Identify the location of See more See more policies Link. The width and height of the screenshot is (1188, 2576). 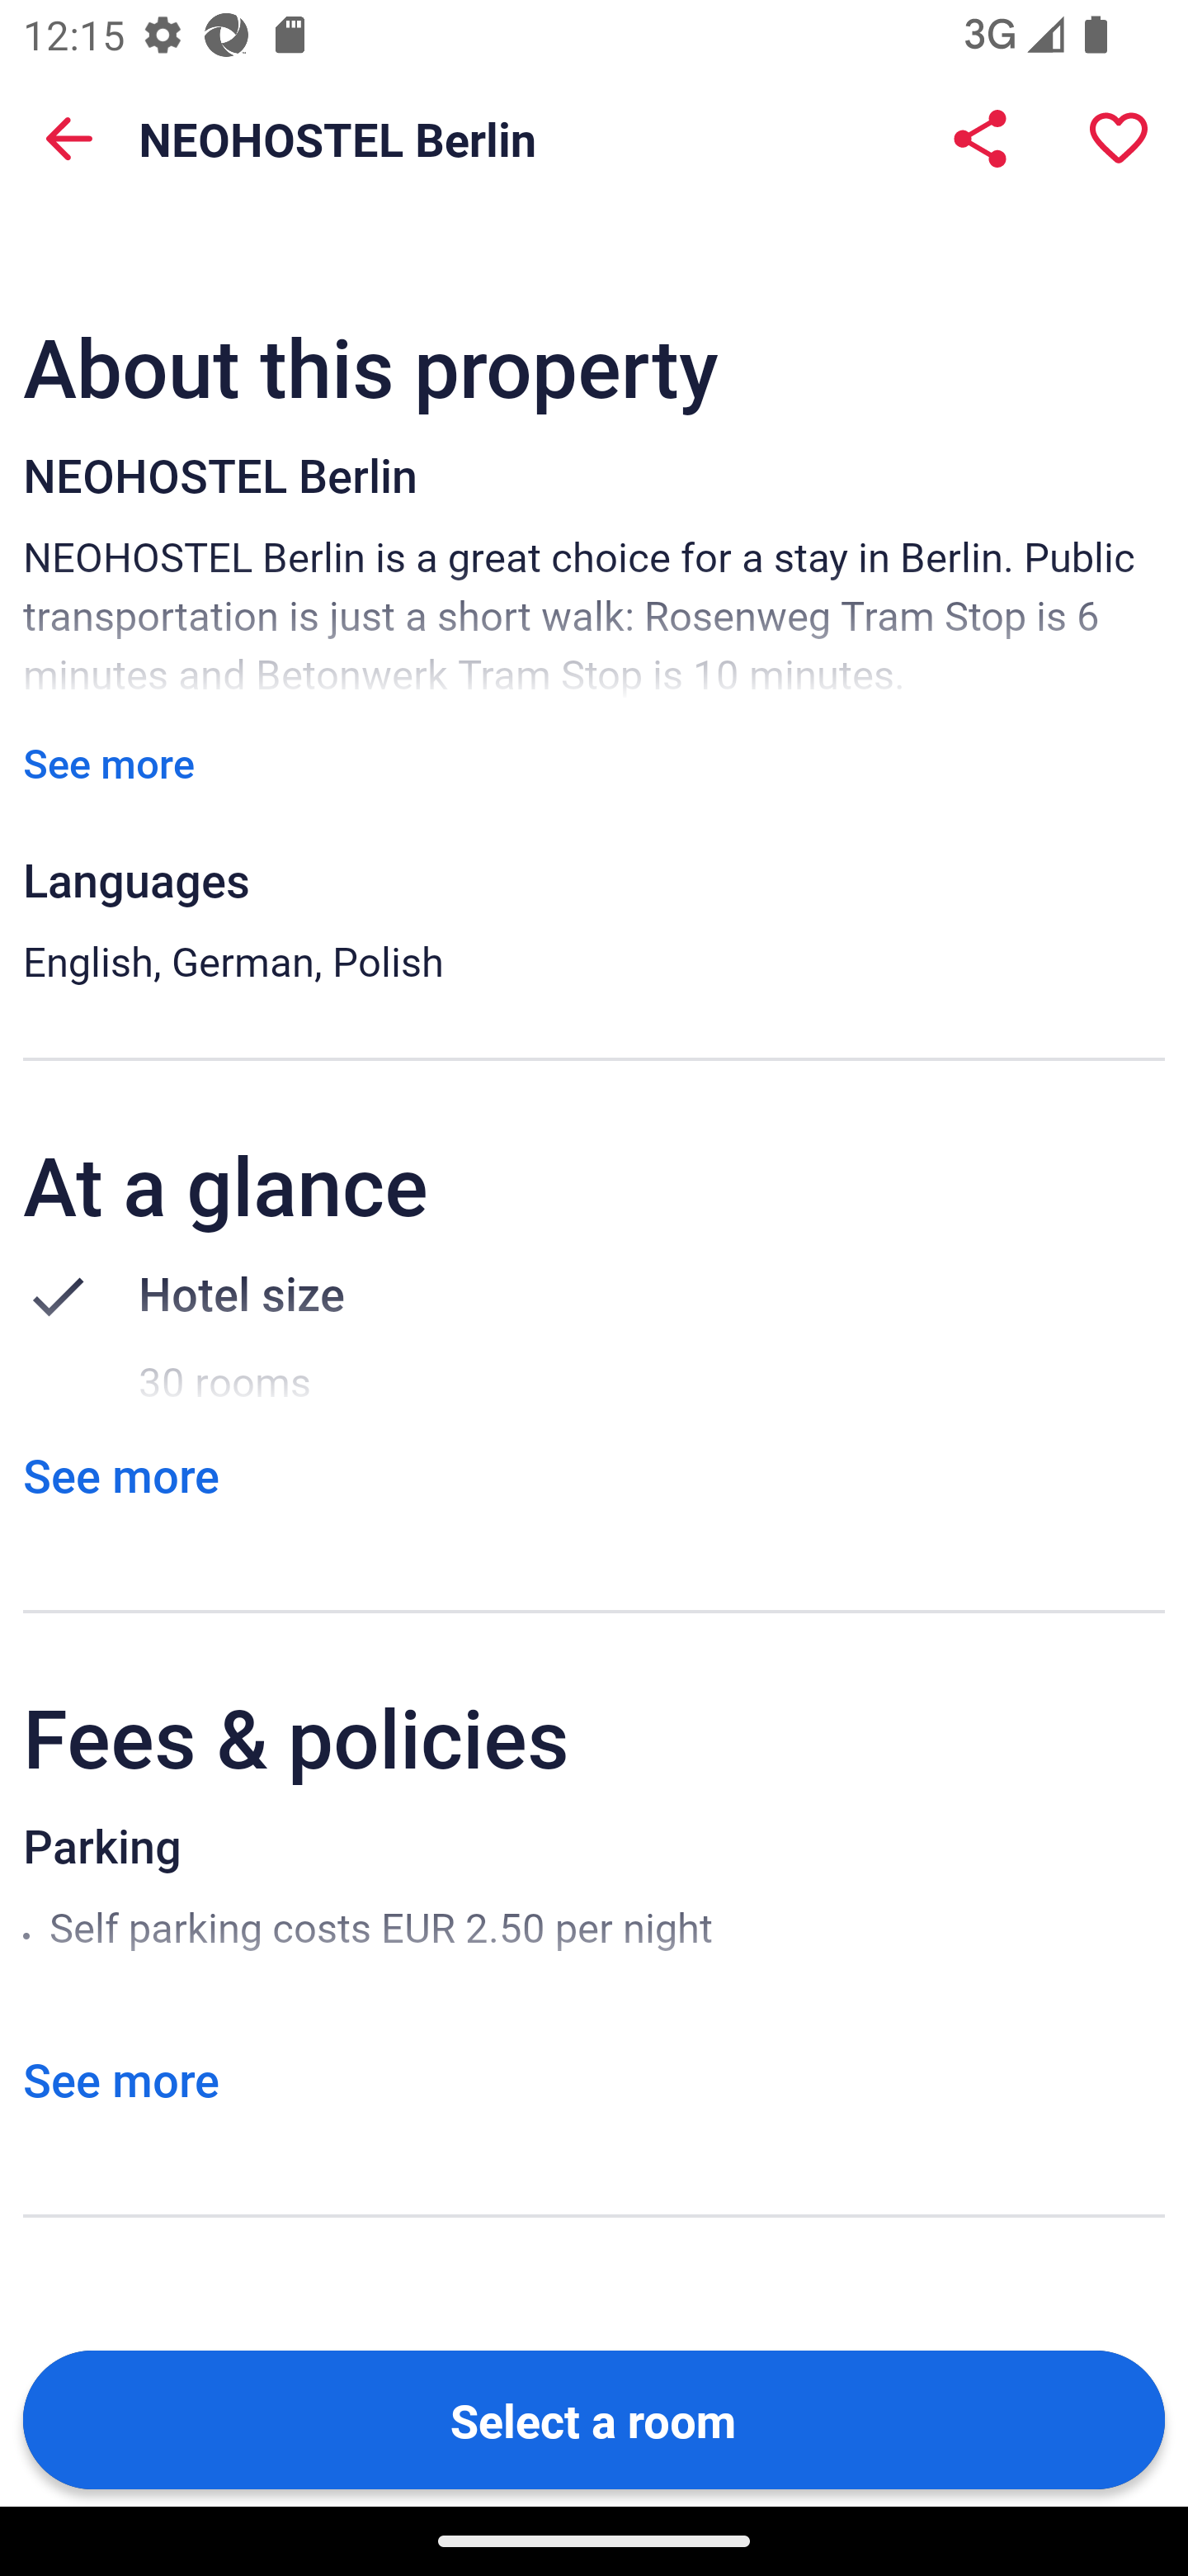
(120, 2079).